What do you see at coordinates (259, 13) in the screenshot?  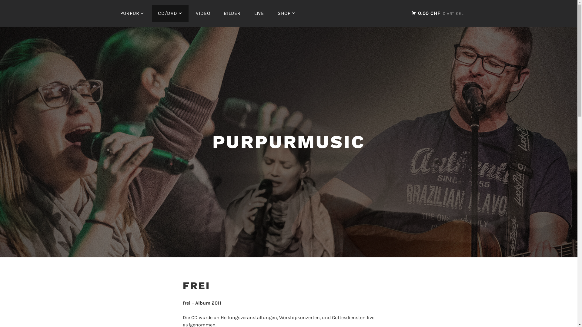 I see `LIVE` at bounding box center [259, 13].